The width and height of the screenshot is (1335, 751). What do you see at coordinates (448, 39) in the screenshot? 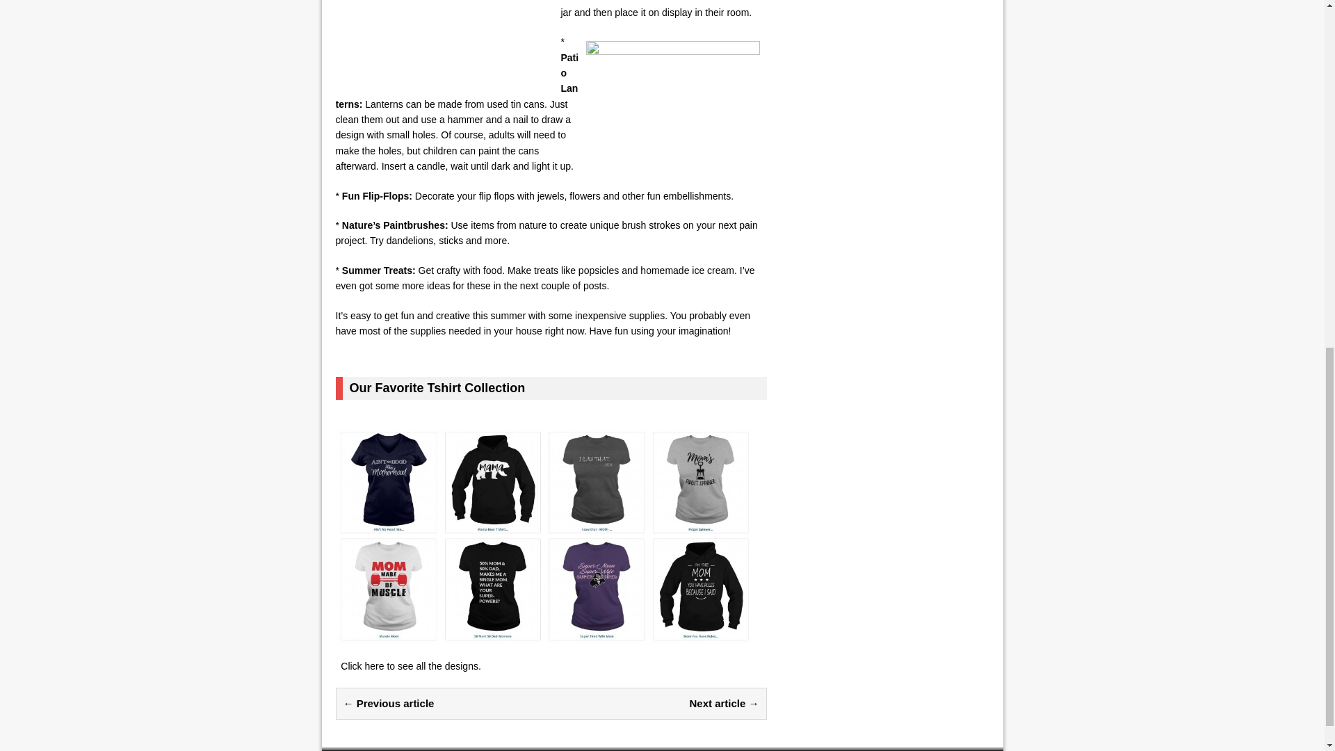
I see `Advertisement` at bounding box center [448, 39].